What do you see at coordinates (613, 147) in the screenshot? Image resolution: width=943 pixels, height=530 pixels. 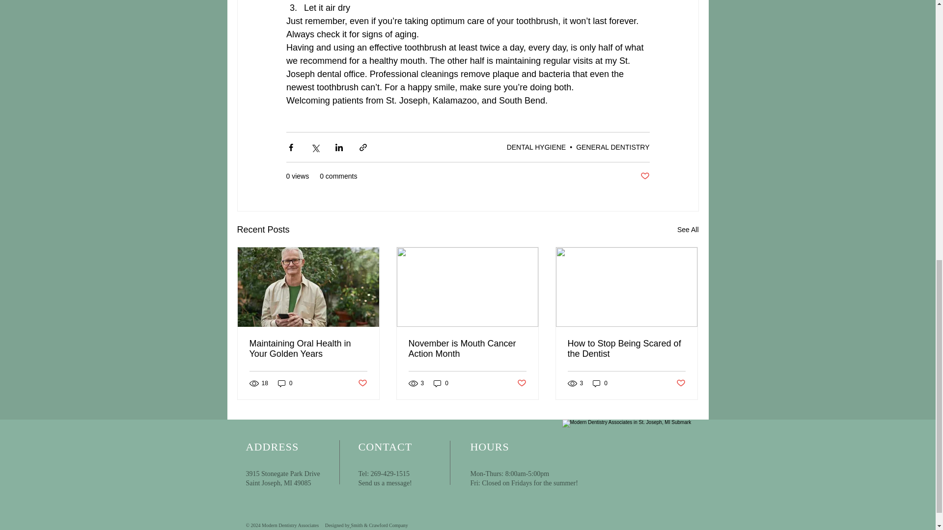 I see `GENERAL DENTISTRY` at bounding box center [613, 147].